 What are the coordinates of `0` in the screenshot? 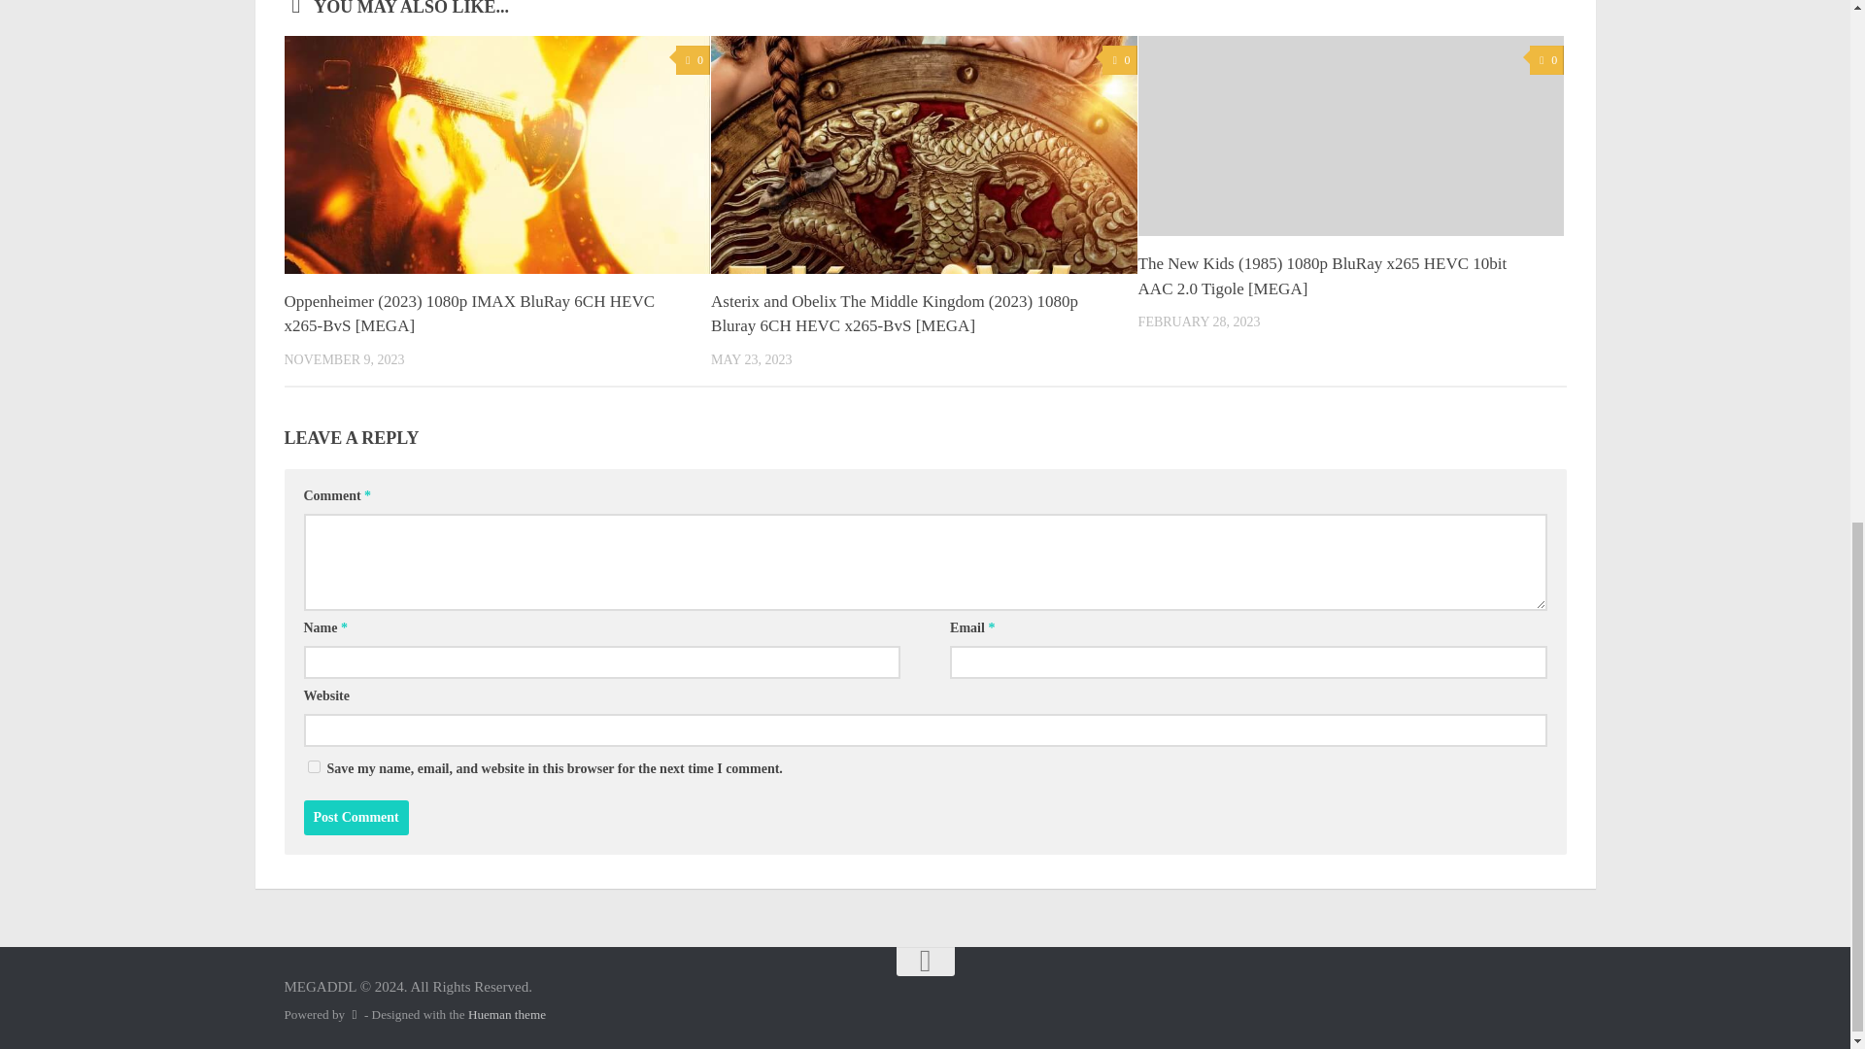 It's located at (693, 60).